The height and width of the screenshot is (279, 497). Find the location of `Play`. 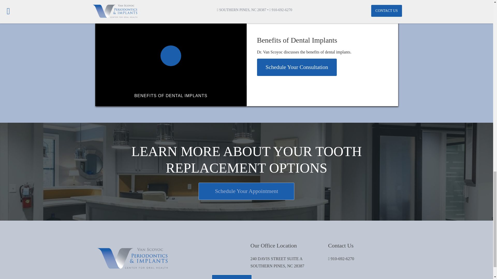

Play is located at coordinates (171, 56).